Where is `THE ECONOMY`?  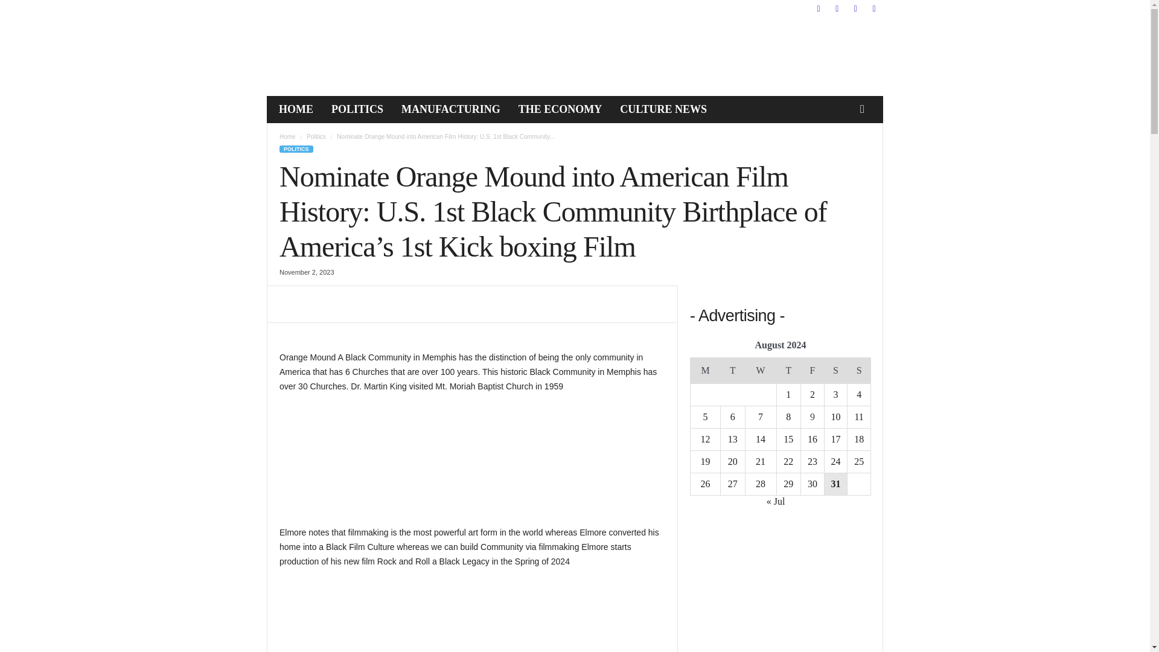 THE ECONOMY is located at coordinates (560, 109).